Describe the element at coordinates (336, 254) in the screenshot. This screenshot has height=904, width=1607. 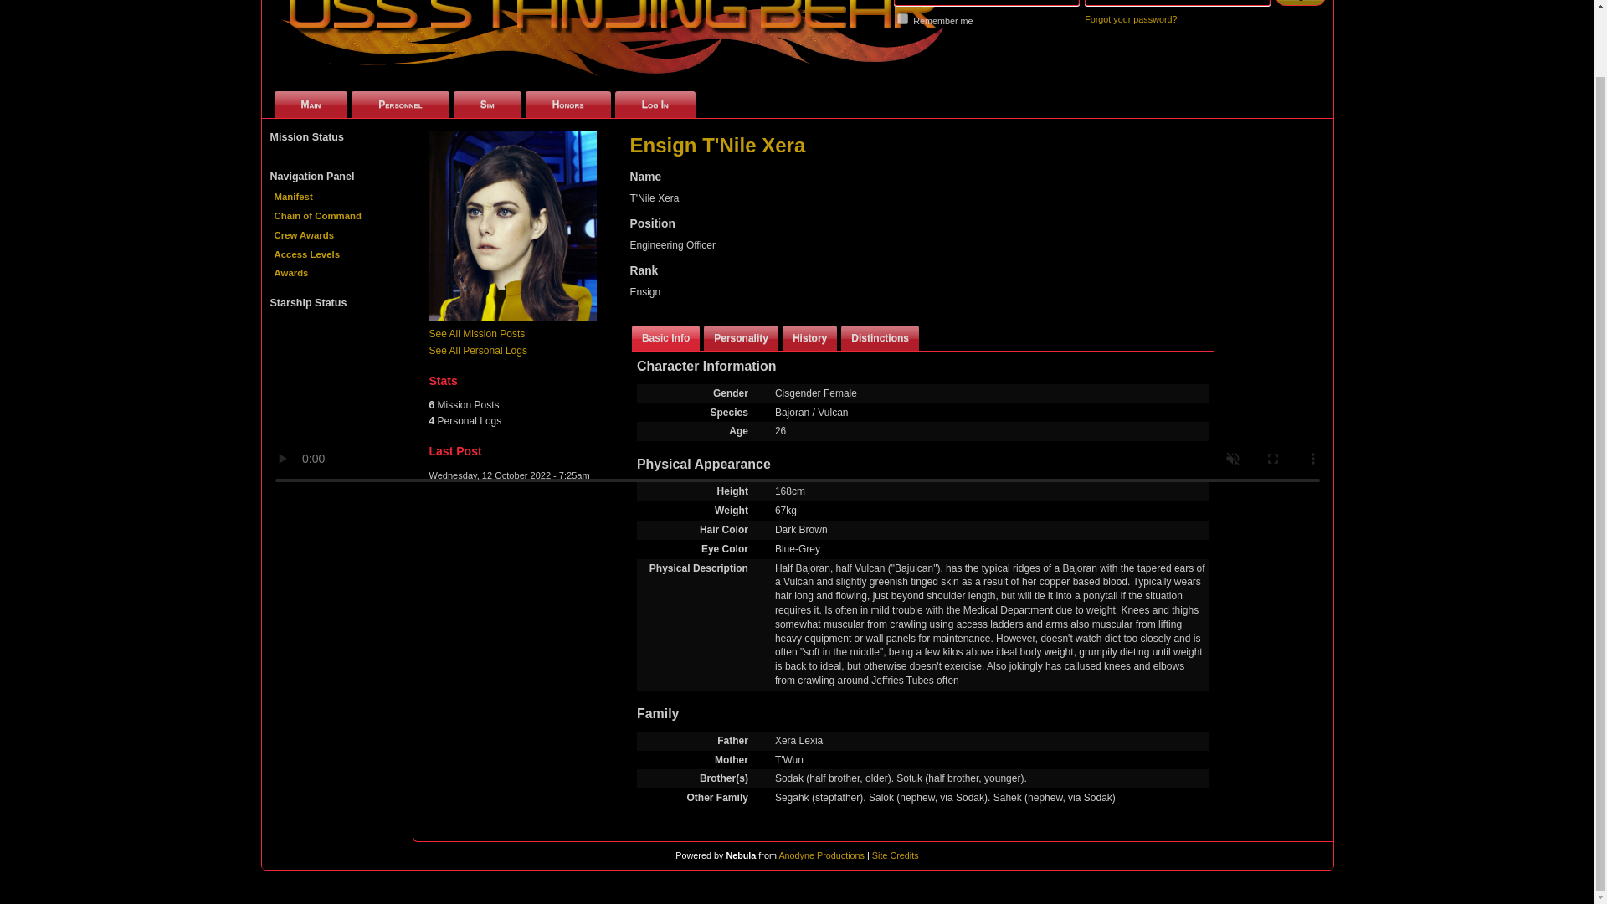
I see `Access Levels` at that location.